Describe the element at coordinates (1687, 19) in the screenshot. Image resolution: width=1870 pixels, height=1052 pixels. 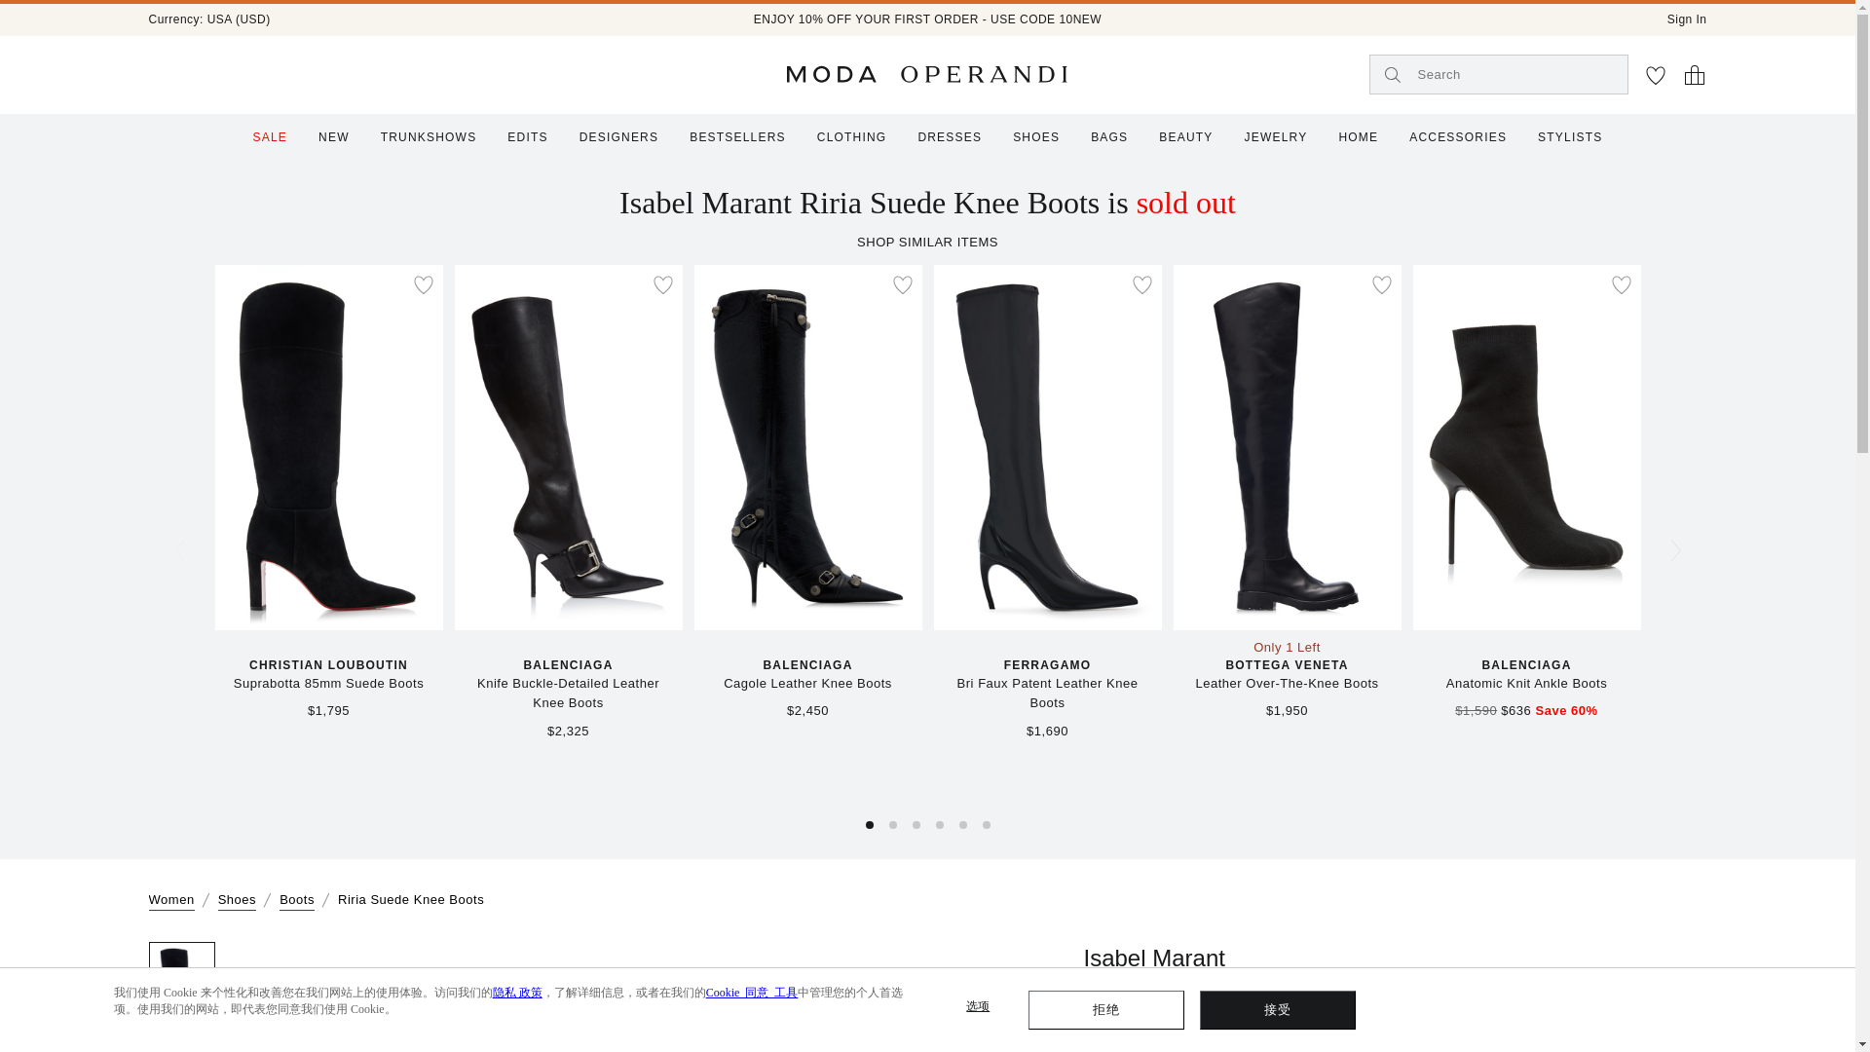
I see `Sign In` at that location.